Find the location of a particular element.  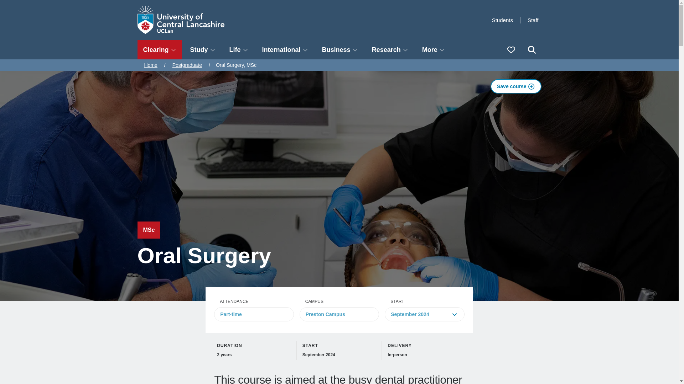

Staff is located at coordinates (533, 20).